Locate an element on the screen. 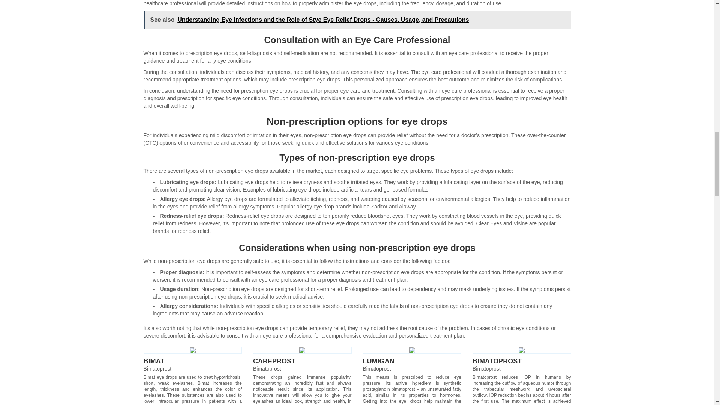 The width and height of the screenshot is (720, 405). Bimat is located at coordinates (154, 361).